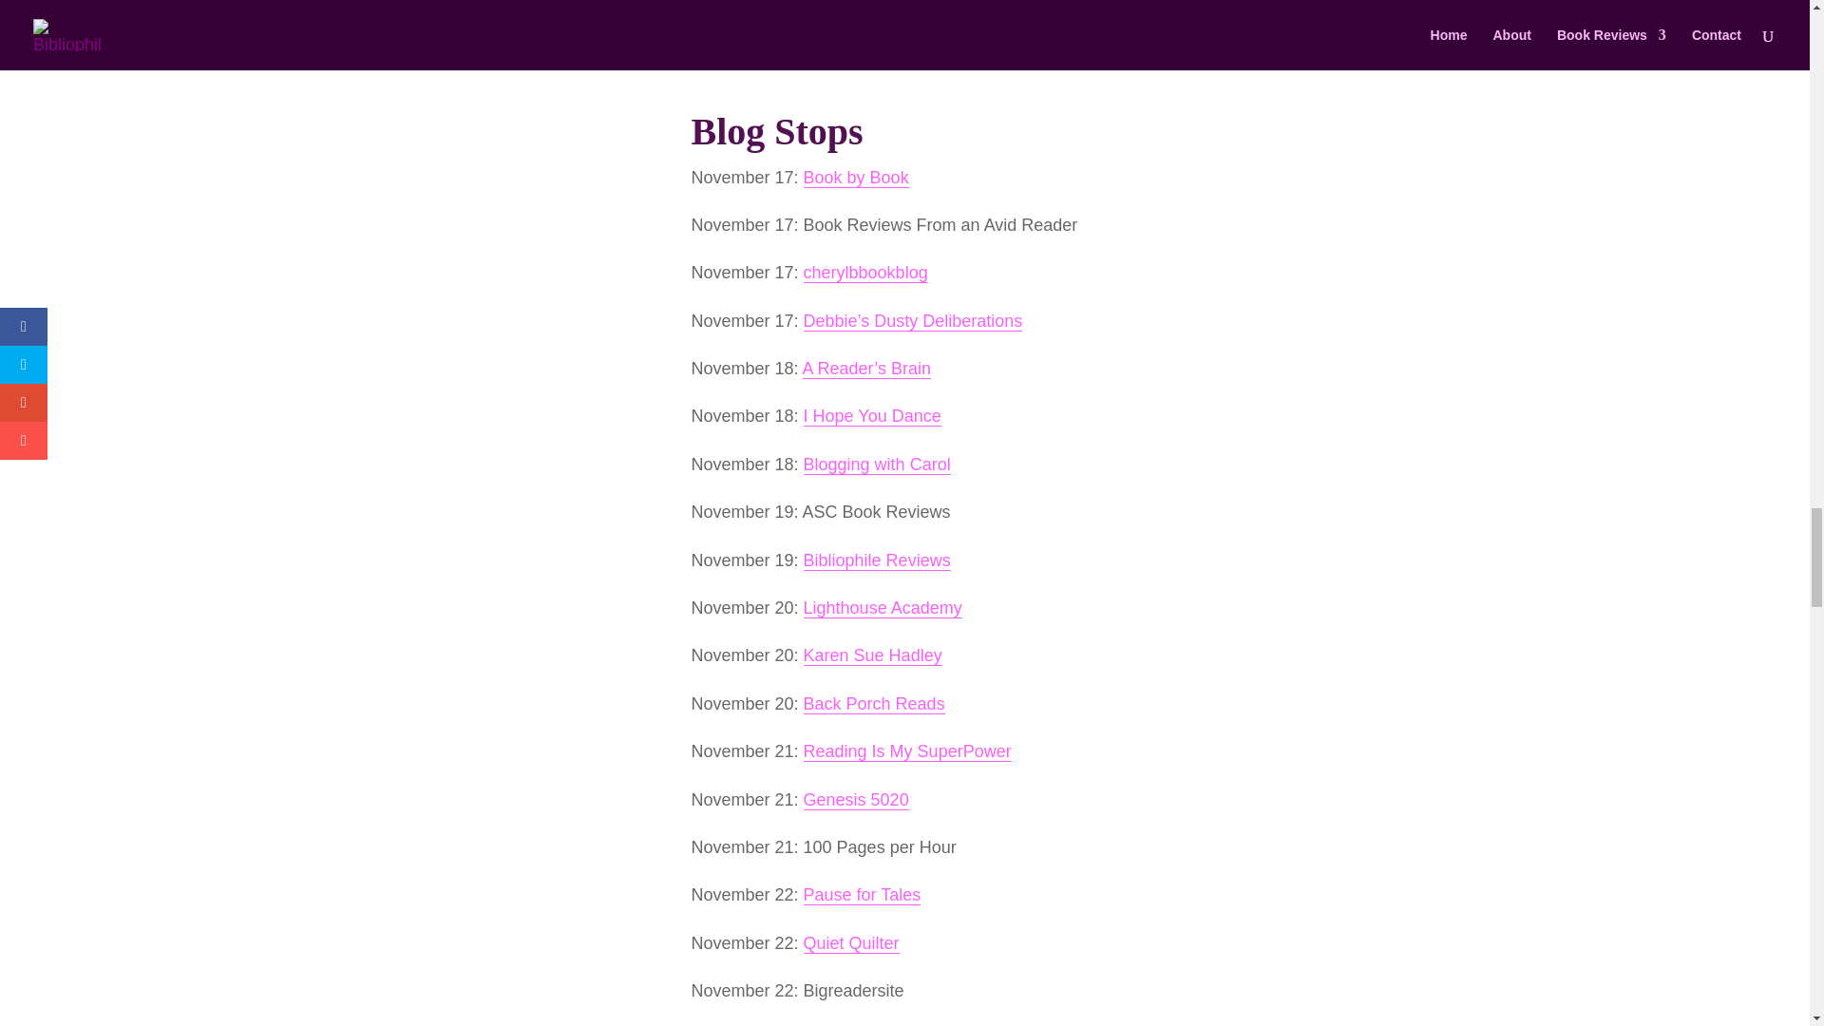 The height and width of the screenshot is (1026, 1824). What do you see at coordinates (883, 608) in the screenshot?
I see `Lighthouse Academy` at bounding box center [883, 608].